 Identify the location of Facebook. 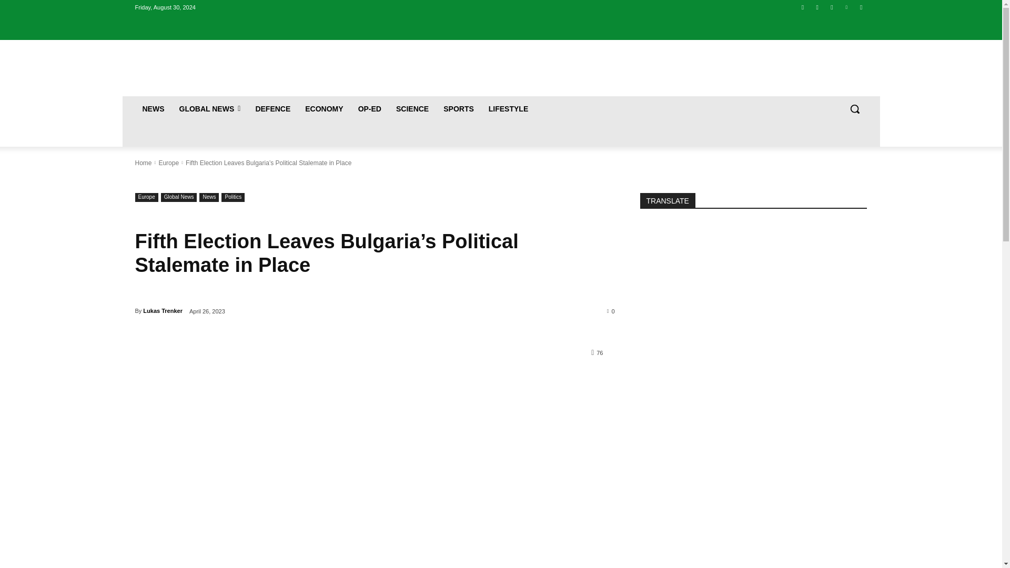
(803, 7).